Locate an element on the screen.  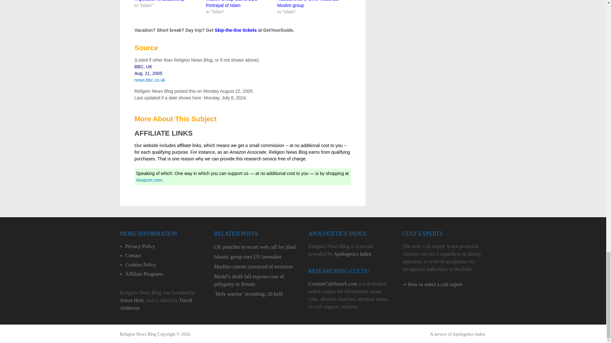
A Question of Leadership is located at coordinates (159, 1).